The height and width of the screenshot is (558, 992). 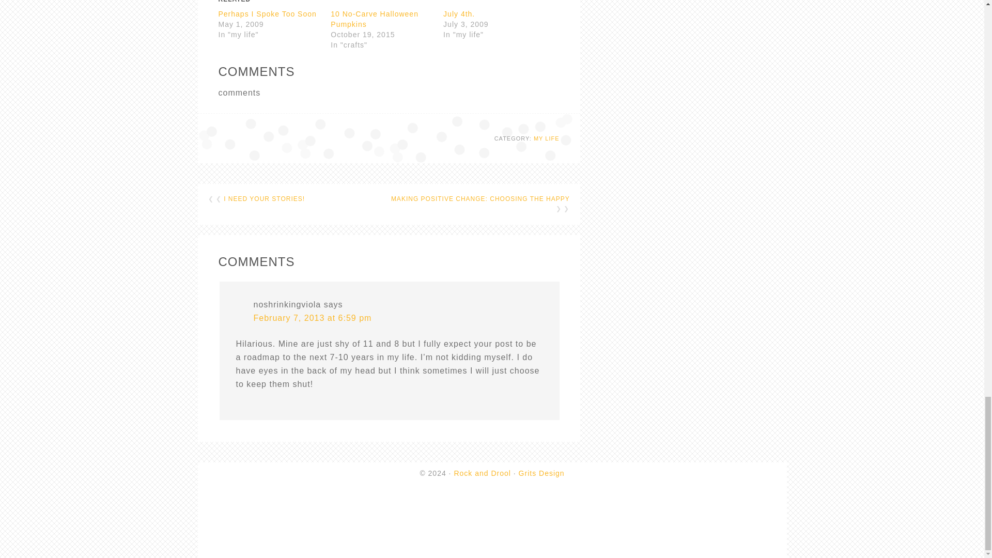 What do you see at coordinates (480, 199) in the screenshot?
I see `MAKING POSITIVE CHANGE: CHOOSING THE HAPPY` at bounding box center [480, 199].